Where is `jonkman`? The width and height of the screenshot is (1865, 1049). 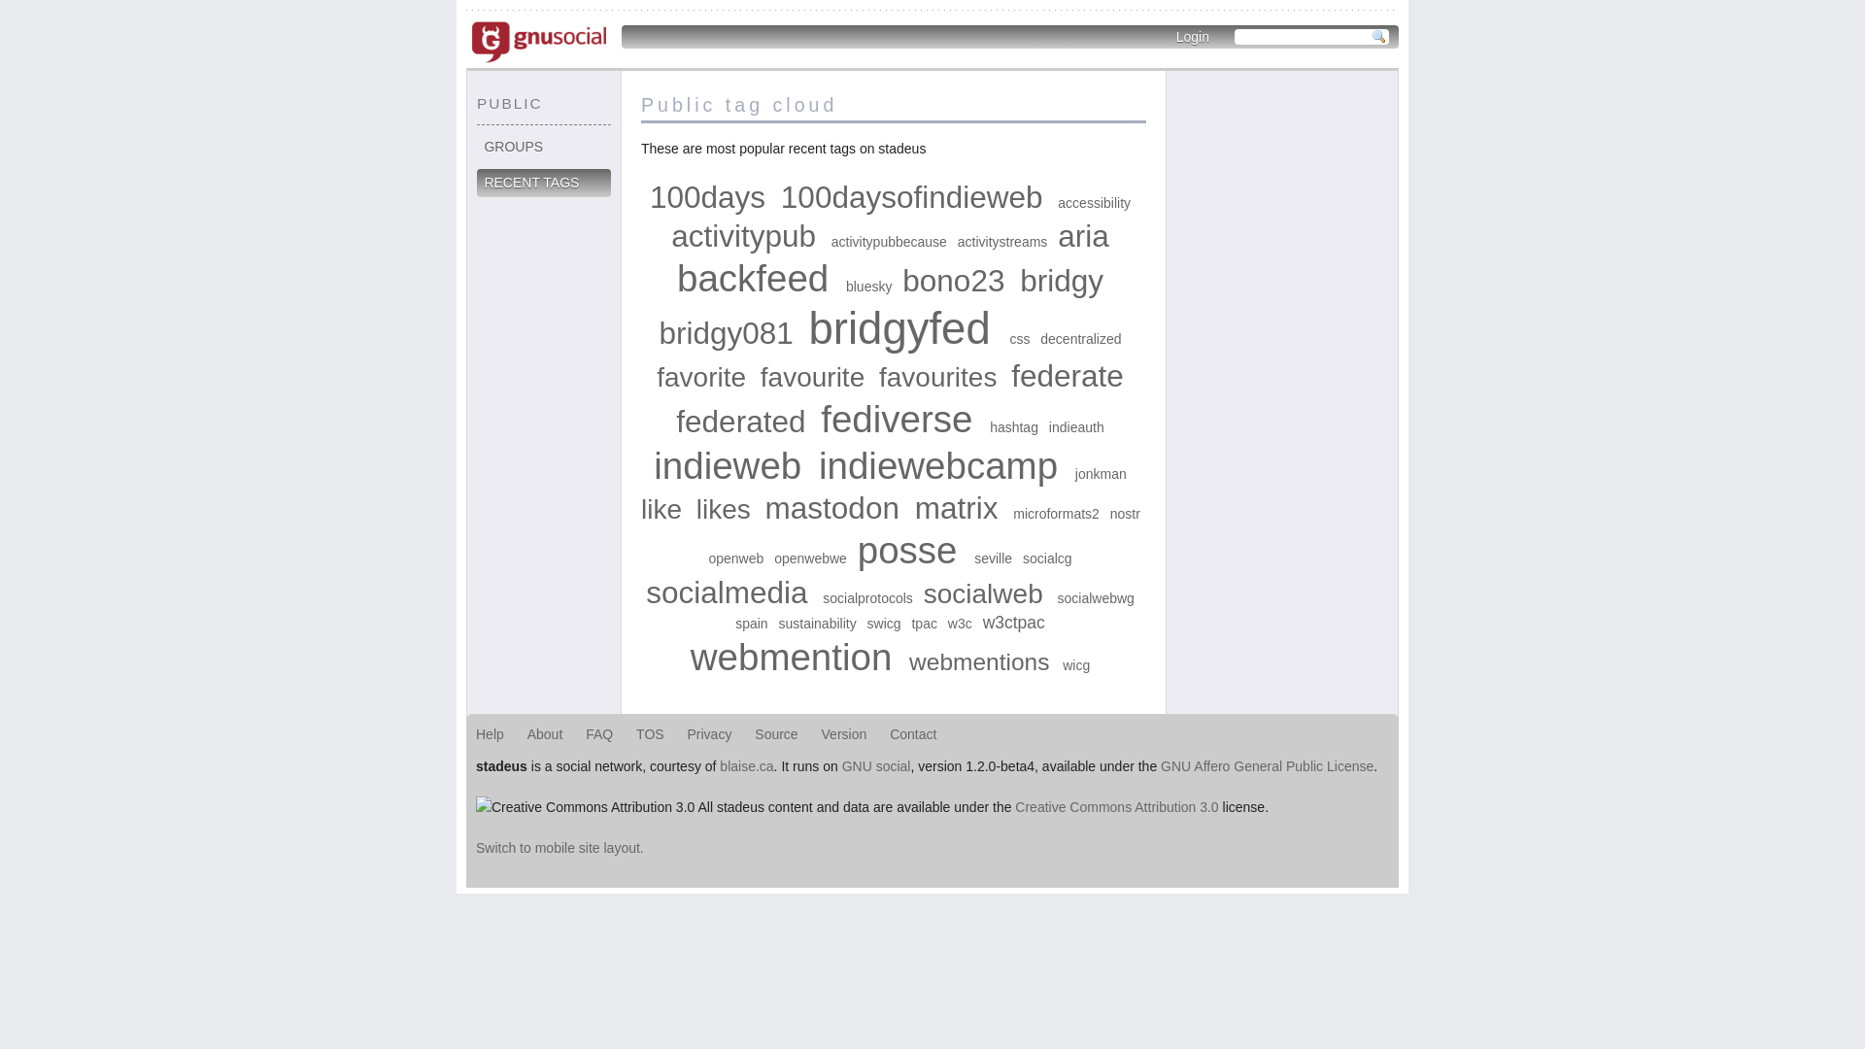
jonkman is located at coordinates (1102, 474).